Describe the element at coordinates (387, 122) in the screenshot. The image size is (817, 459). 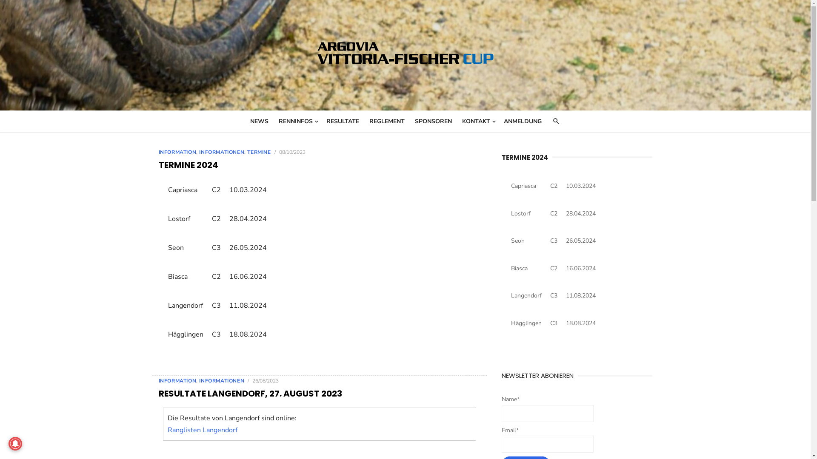
I see `REGLEMENT` at that location.